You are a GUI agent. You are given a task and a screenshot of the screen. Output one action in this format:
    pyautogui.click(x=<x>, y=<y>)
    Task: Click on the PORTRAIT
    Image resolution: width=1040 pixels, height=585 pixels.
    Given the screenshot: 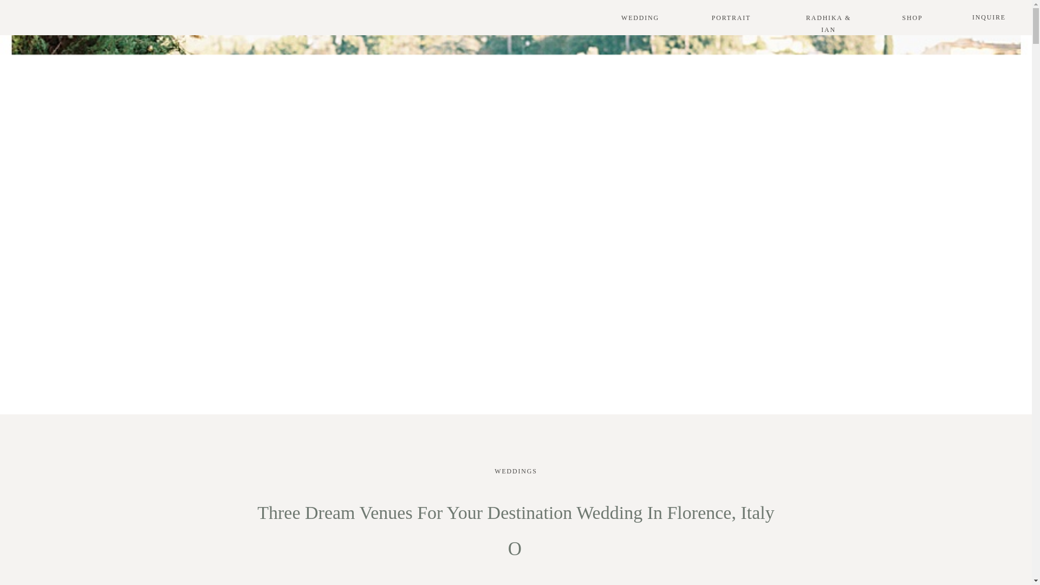 What is the action you would take?
    pyautogui.click(x=731, y=17)
    